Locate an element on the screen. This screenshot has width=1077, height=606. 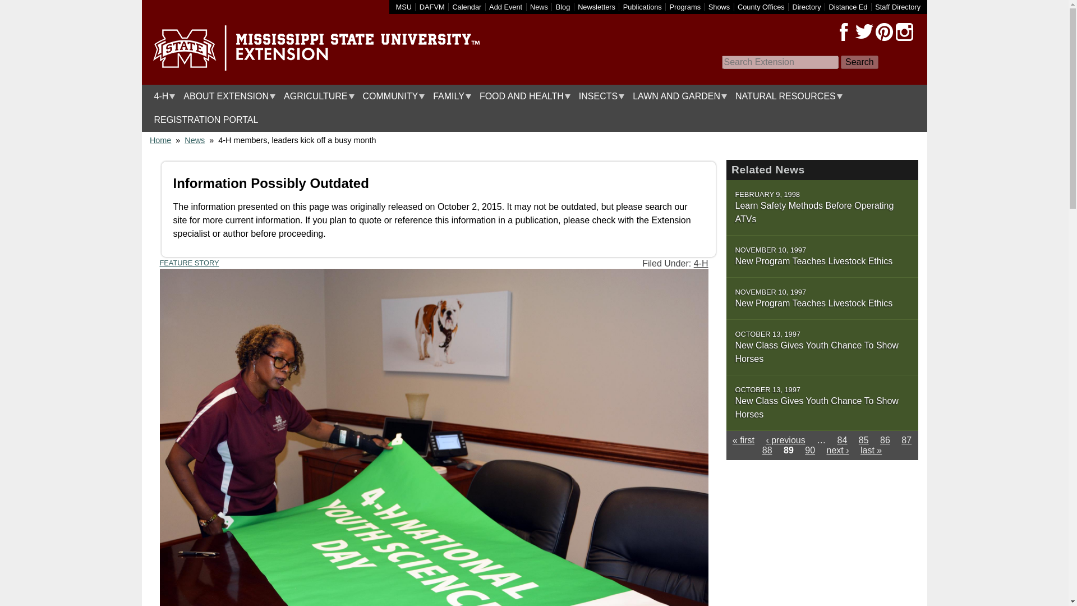
Staff Directory is located at coordinates (897, 7).